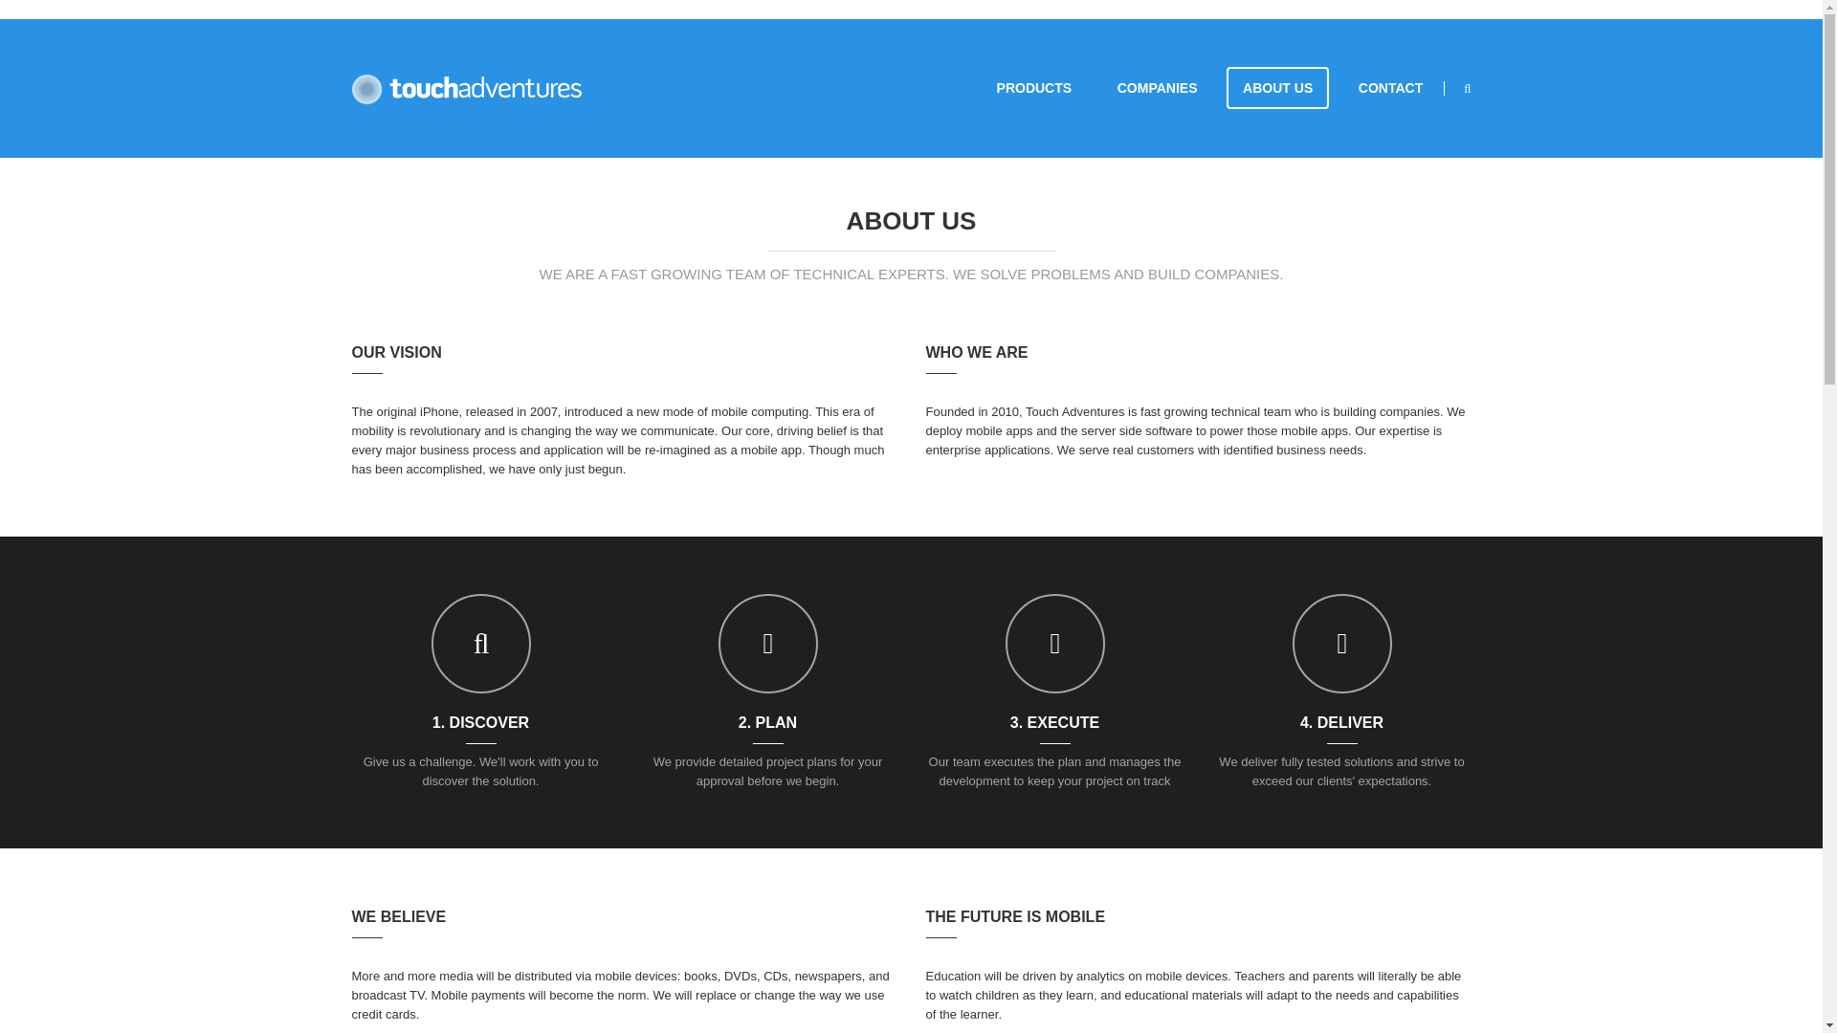 This screenshot has height=1033, width=1837. Describe the element at coordinates (1073, 88) in the screenshot. I see `SKIP TO SECONDARY CONTENT` at that location.